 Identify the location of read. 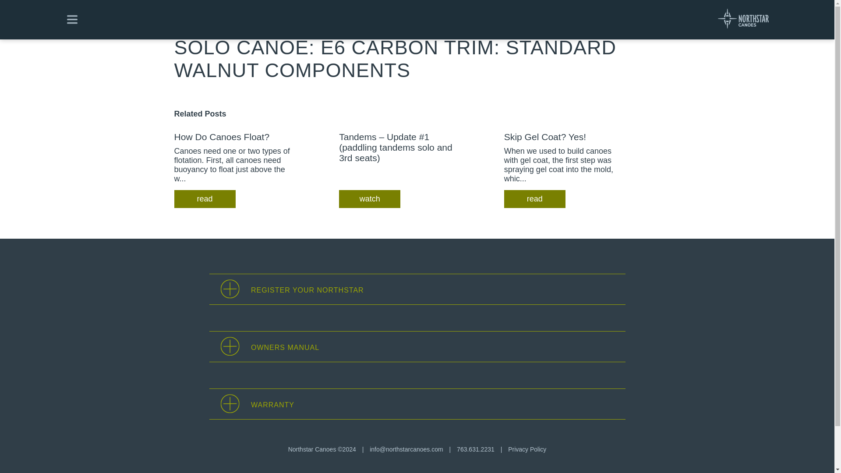
(205, 199).